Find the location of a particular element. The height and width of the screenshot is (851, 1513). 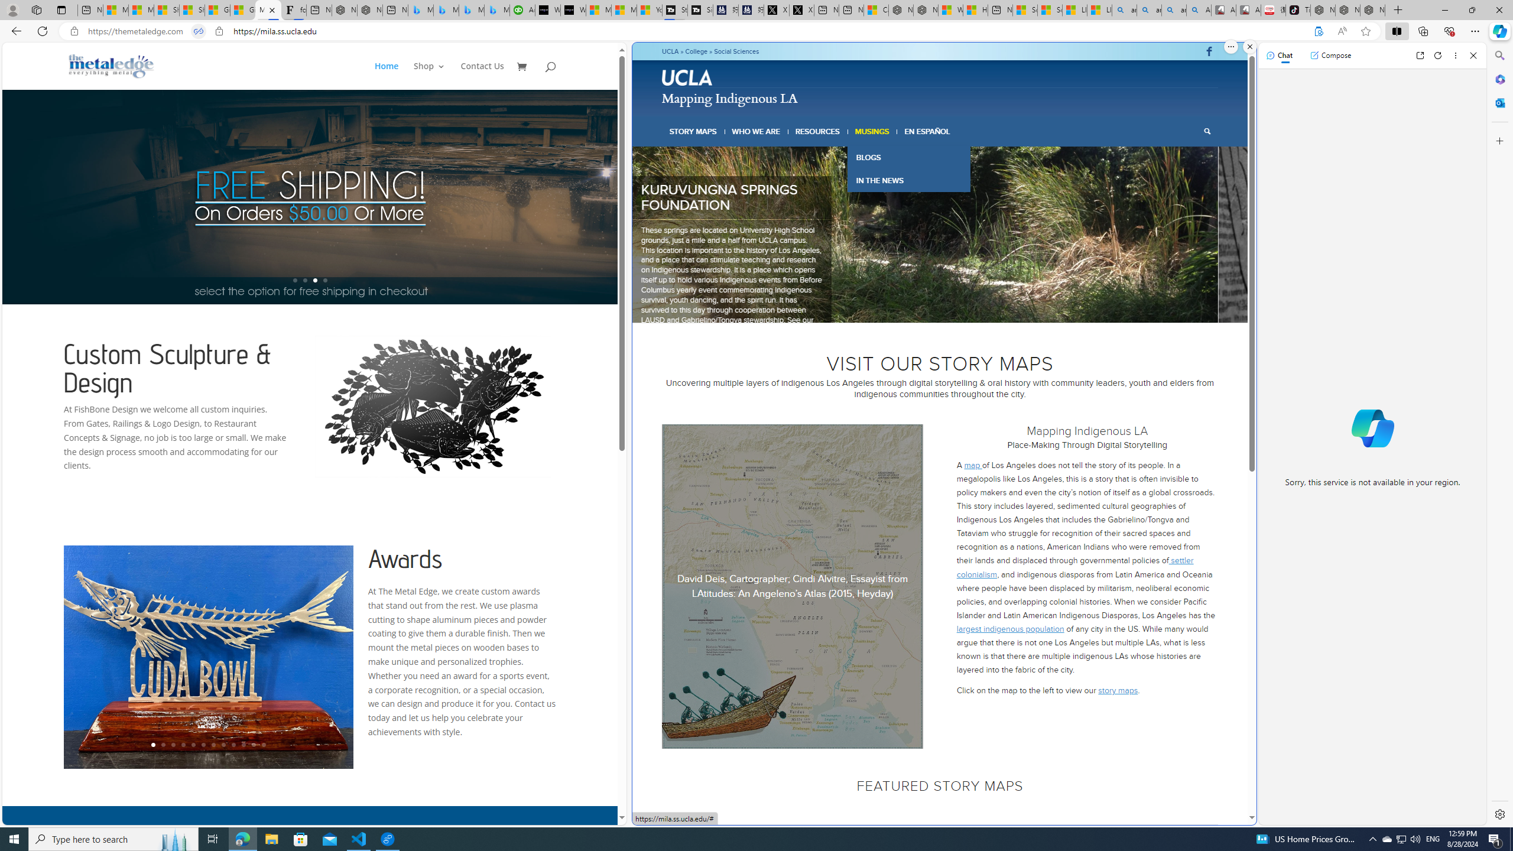

11 is located at coordinates (253, 745).